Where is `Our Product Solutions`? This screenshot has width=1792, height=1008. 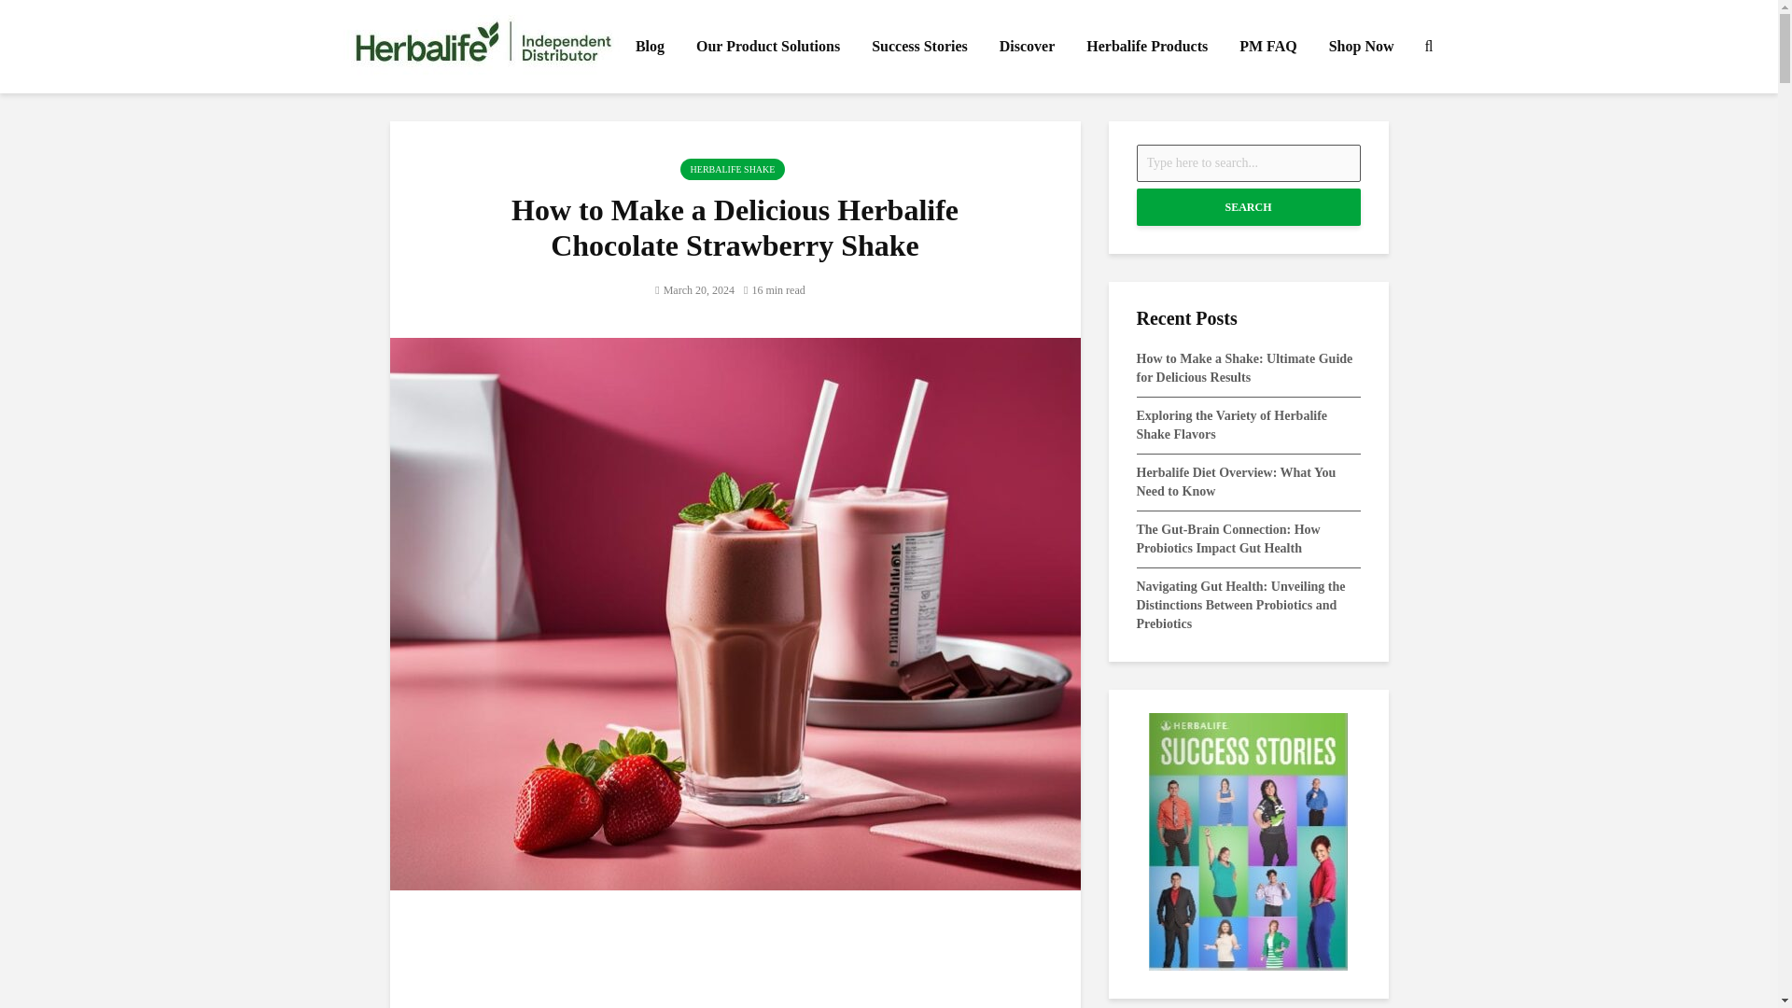
Our Product Solutions is located at coordinates (768, 47).